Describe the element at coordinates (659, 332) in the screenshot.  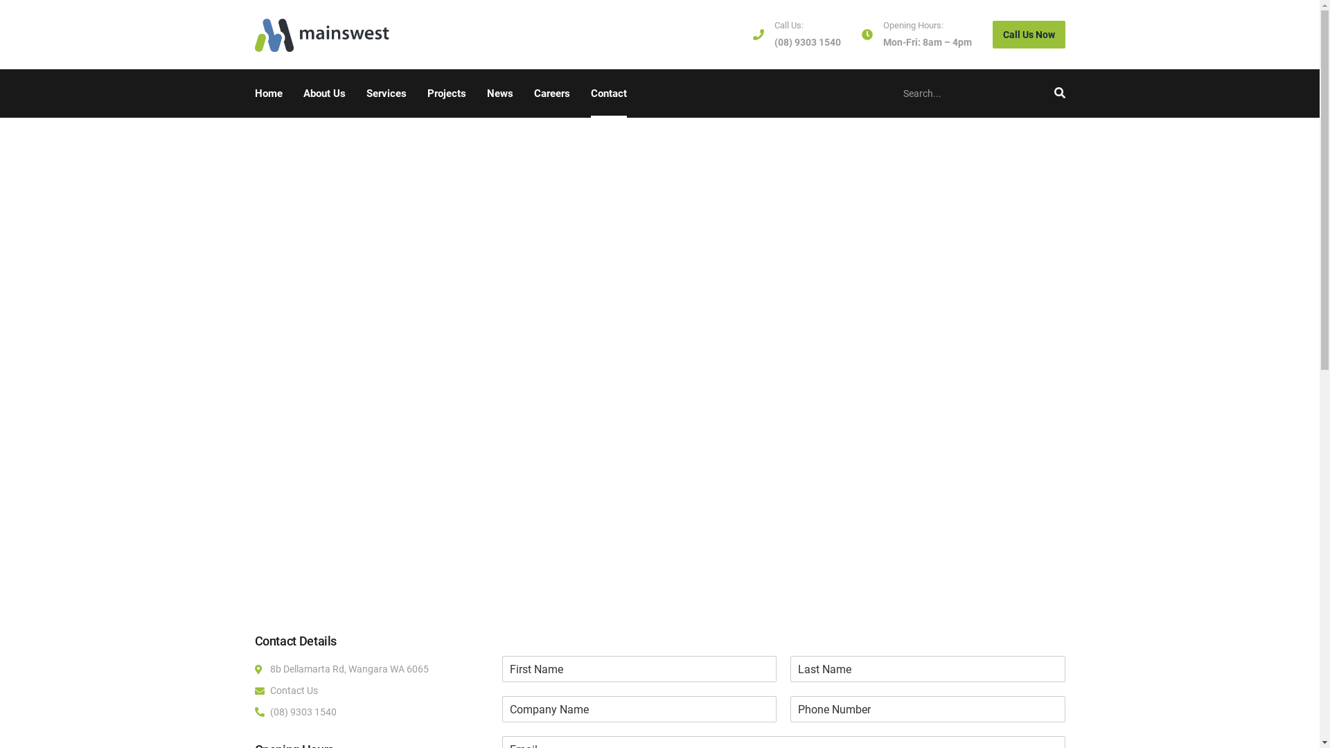
I see `8b (rear) Dellamarta Road, Wangara WA 6065` at that location.